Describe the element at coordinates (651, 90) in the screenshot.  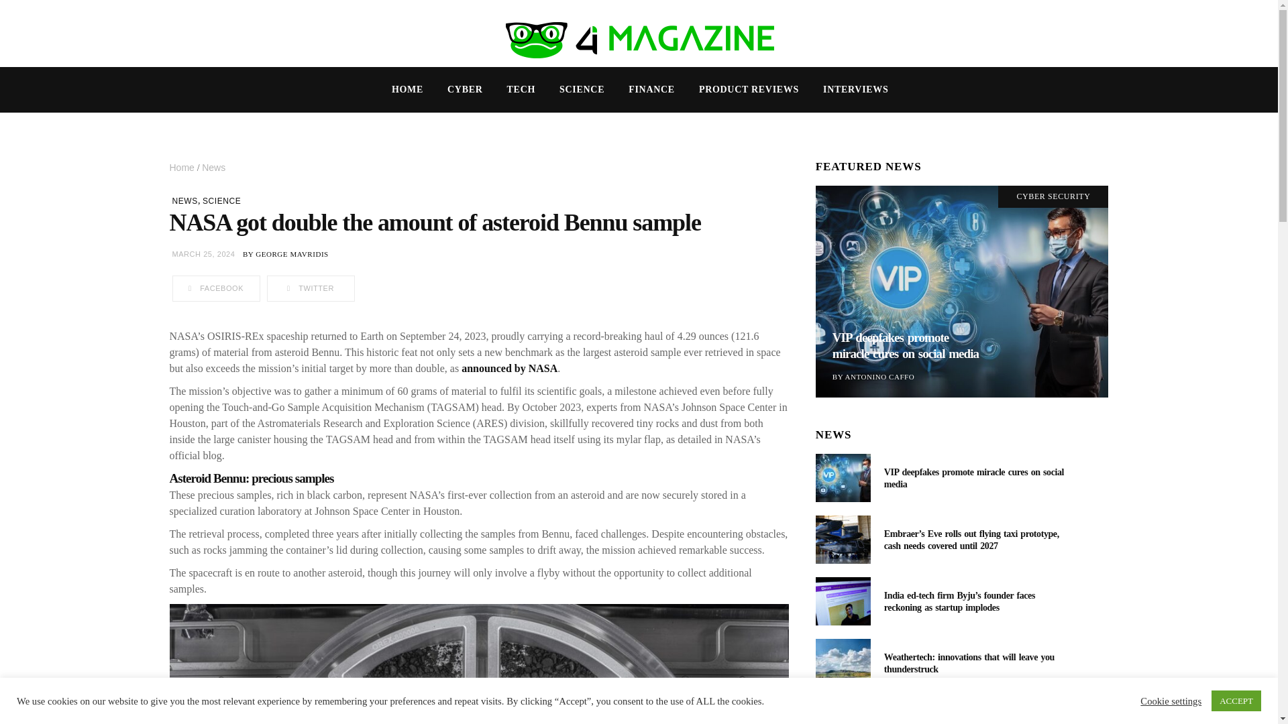
I see `FINANCE` at that location.